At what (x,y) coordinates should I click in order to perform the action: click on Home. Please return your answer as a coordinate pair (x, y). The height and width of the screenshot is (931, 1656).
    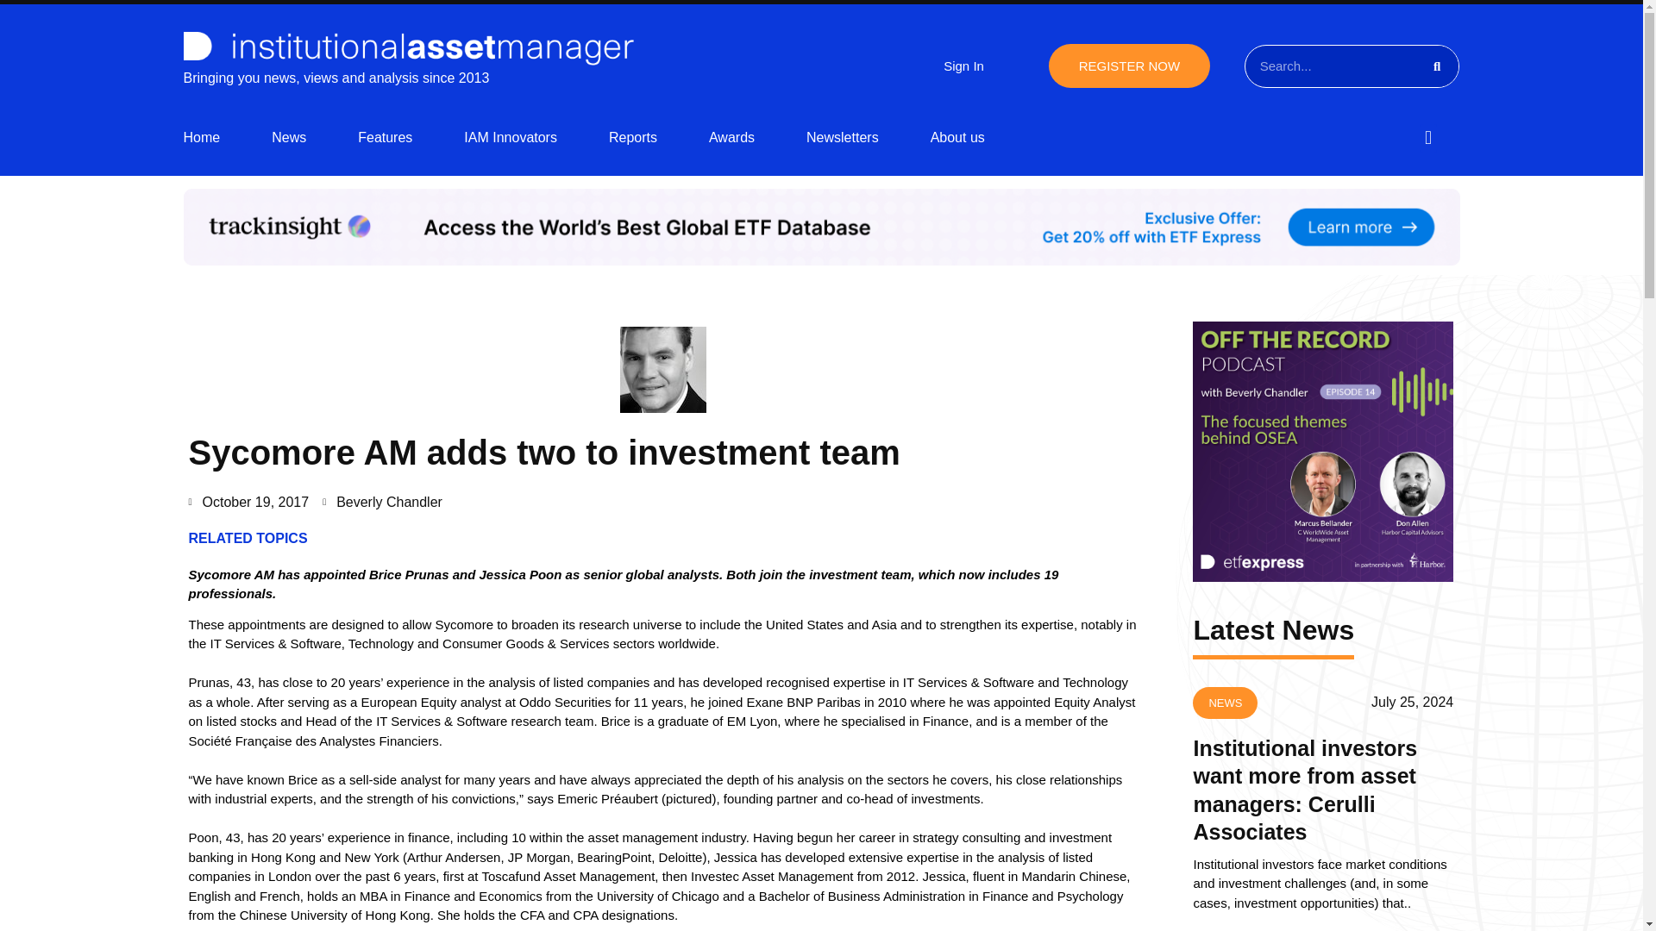
    Looking at the image, I should click on (201, 138).